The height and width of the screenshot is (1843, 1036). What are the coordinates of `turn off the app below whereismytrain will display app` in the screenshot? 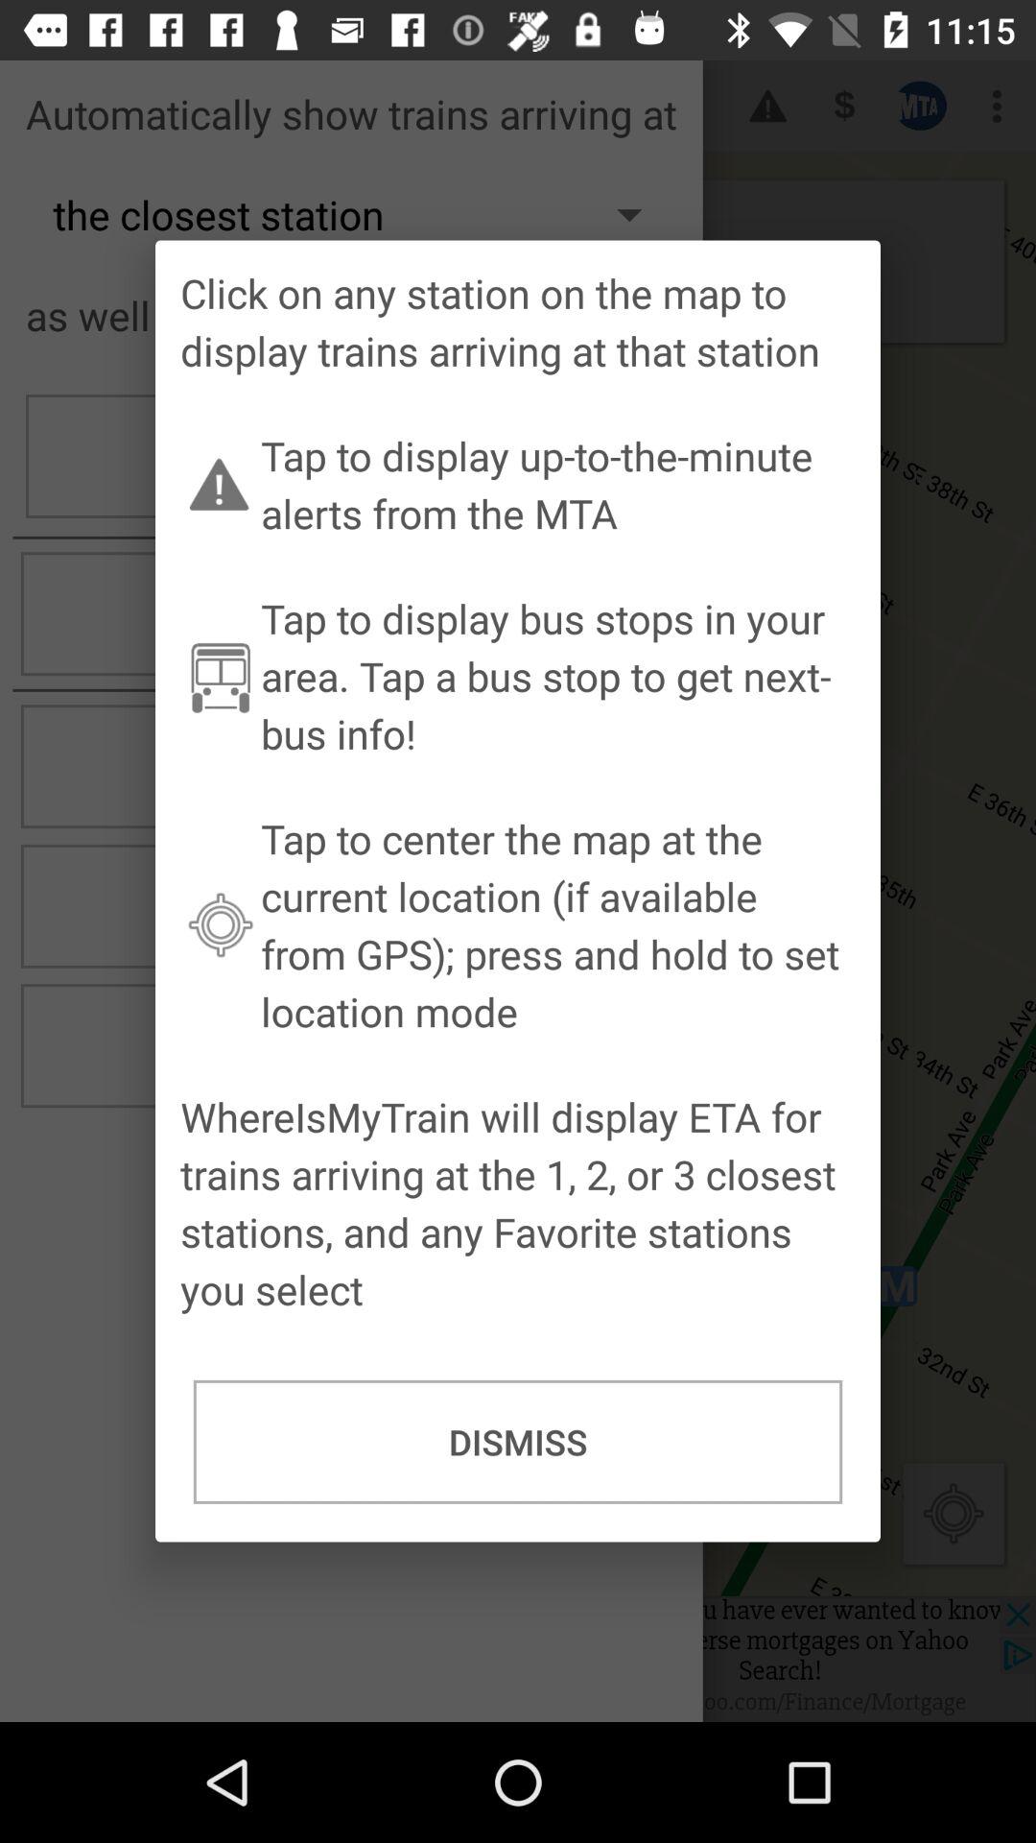 It's located at (518, 1442).